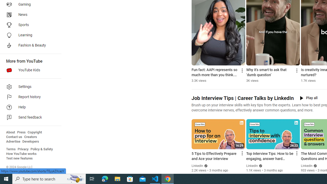  Describe the element at coordinates (29, 45) in the screenshot. I see `Fashion & Beauty` at that location.